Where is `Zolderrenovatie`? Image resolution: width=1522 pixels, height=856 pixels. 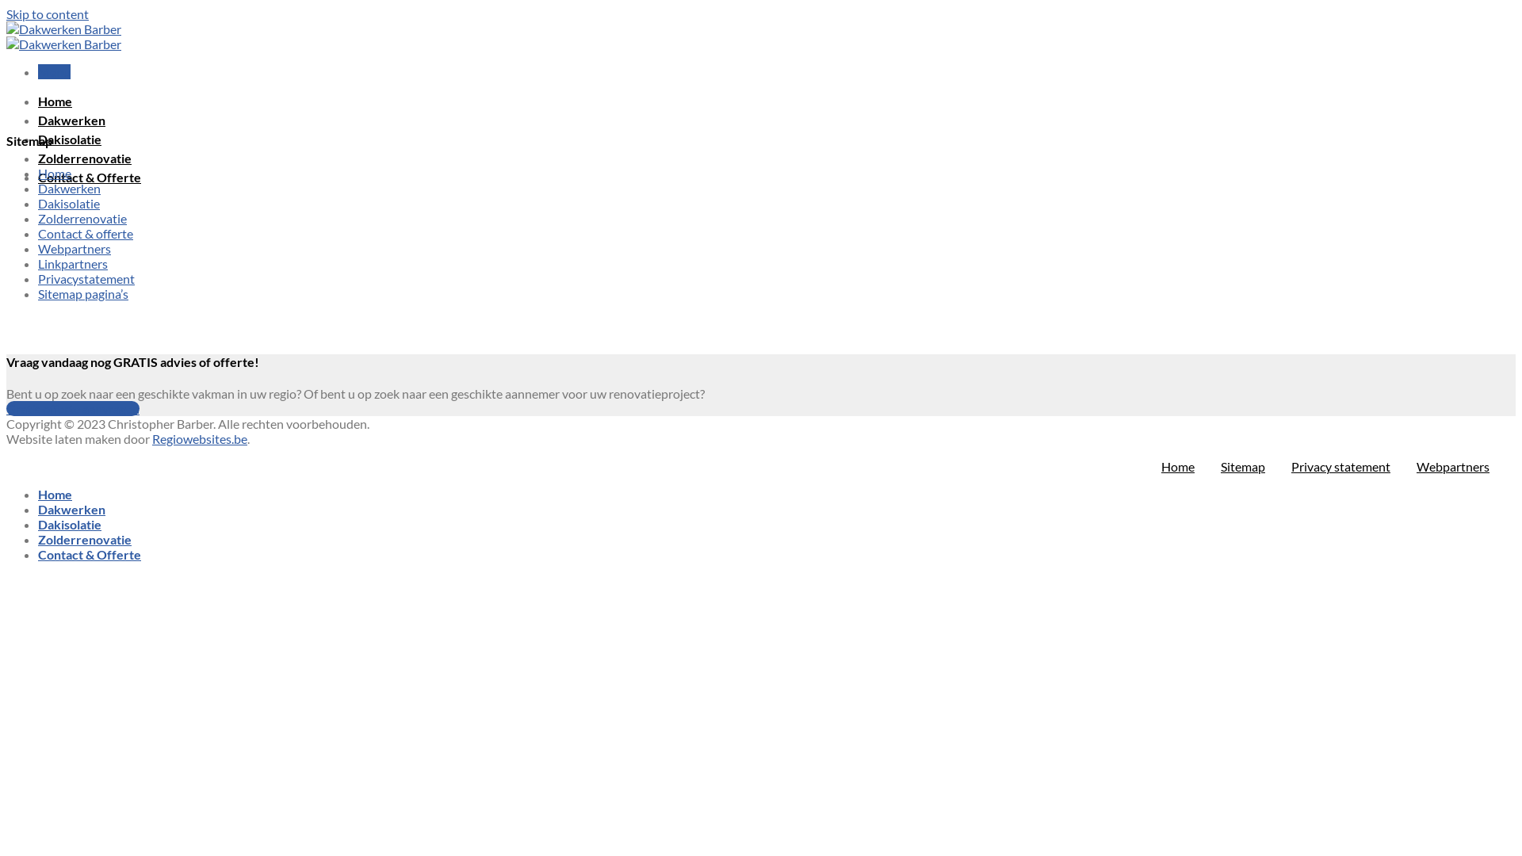
Zolderrenovatie is located at coordinates (82, 219).